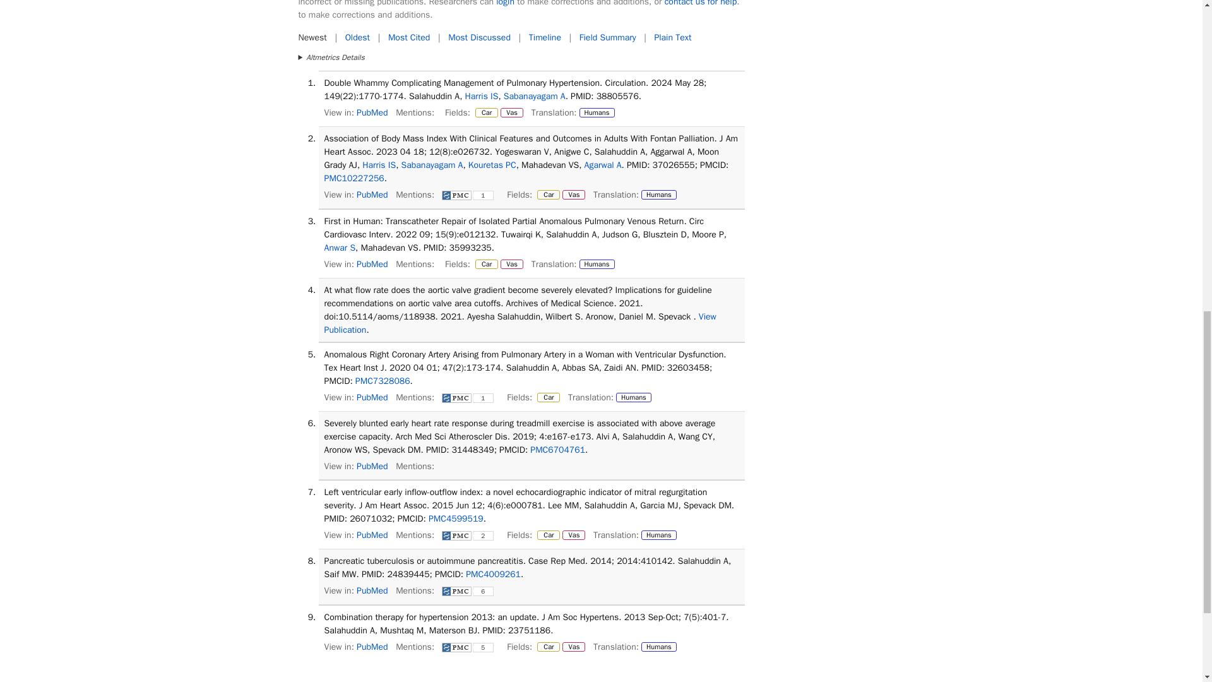  What do you see at coordinates (505, 3) in the screenshot?
I see `login` at bounding box center [505, 3].